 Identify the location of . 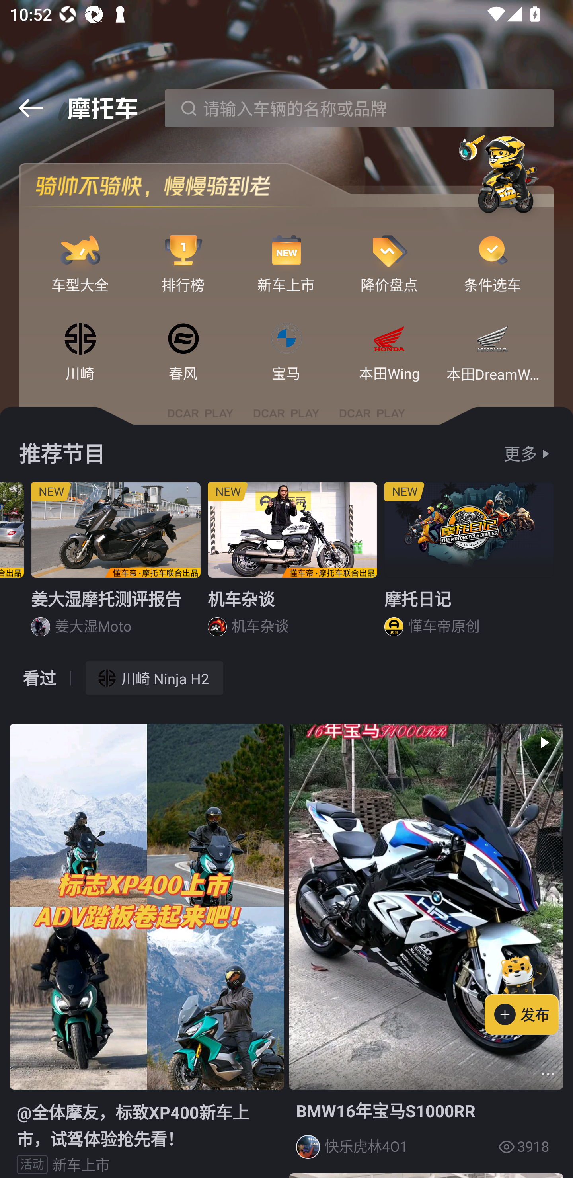
(31, 108).